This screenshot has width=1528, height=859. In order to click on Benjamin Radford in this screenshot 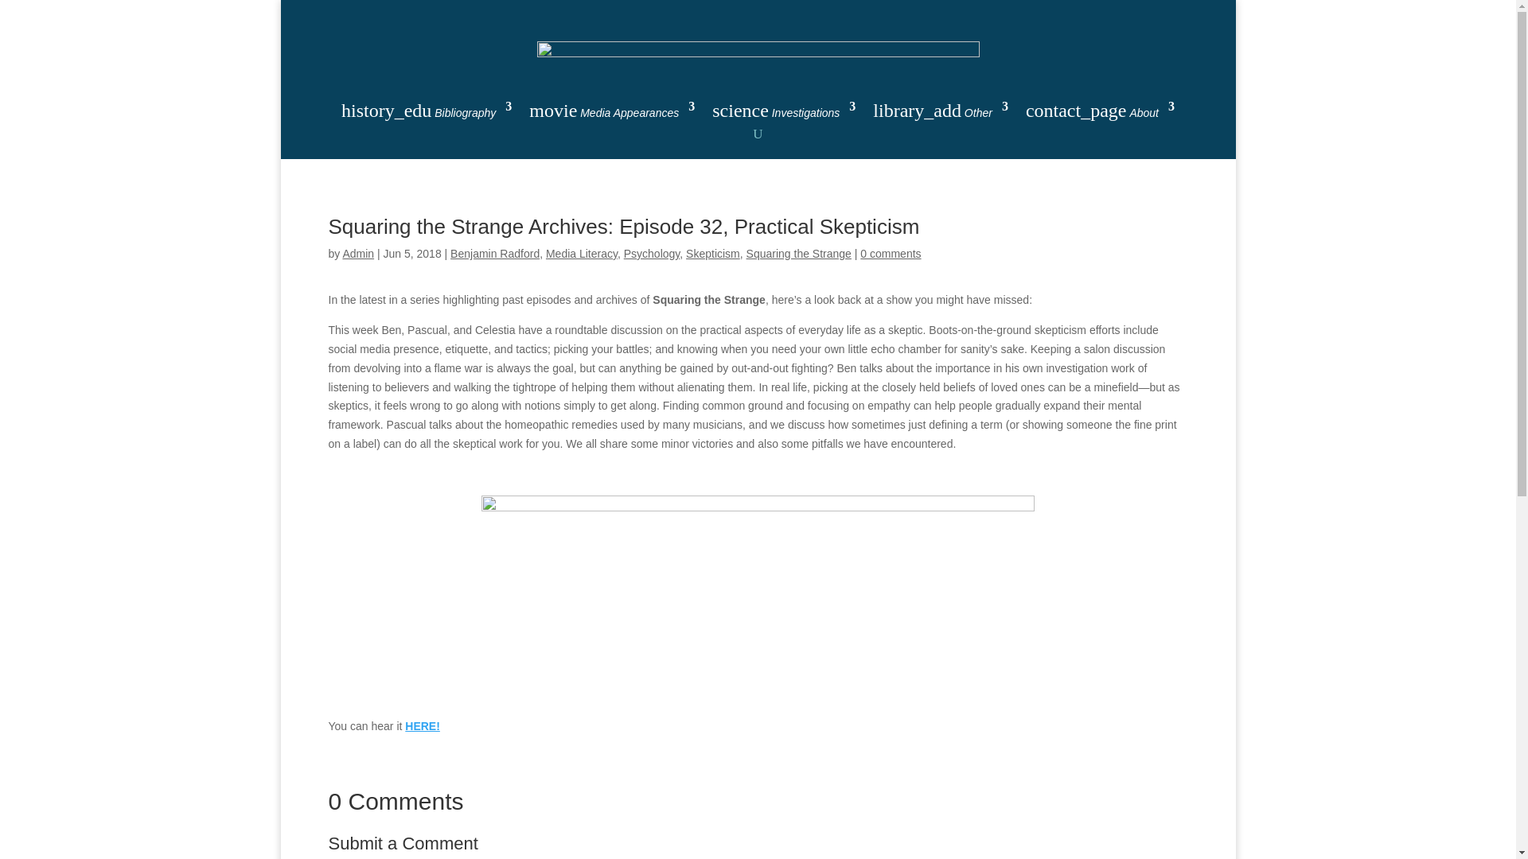, I will do `click(495, 254)`.